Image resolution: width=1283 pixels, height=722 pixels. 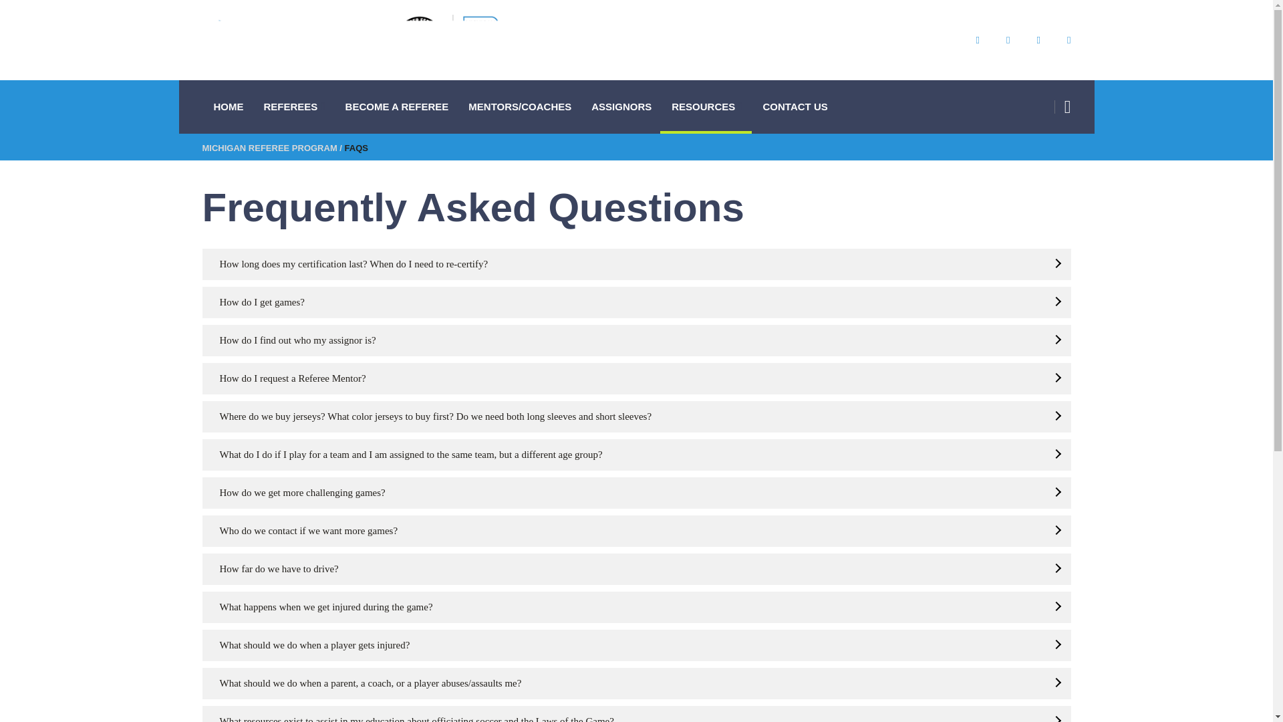 What do you see at coordinates (793, 106) in the screenshot?
I see `CONTACT US` at bounding box center [793, 106].